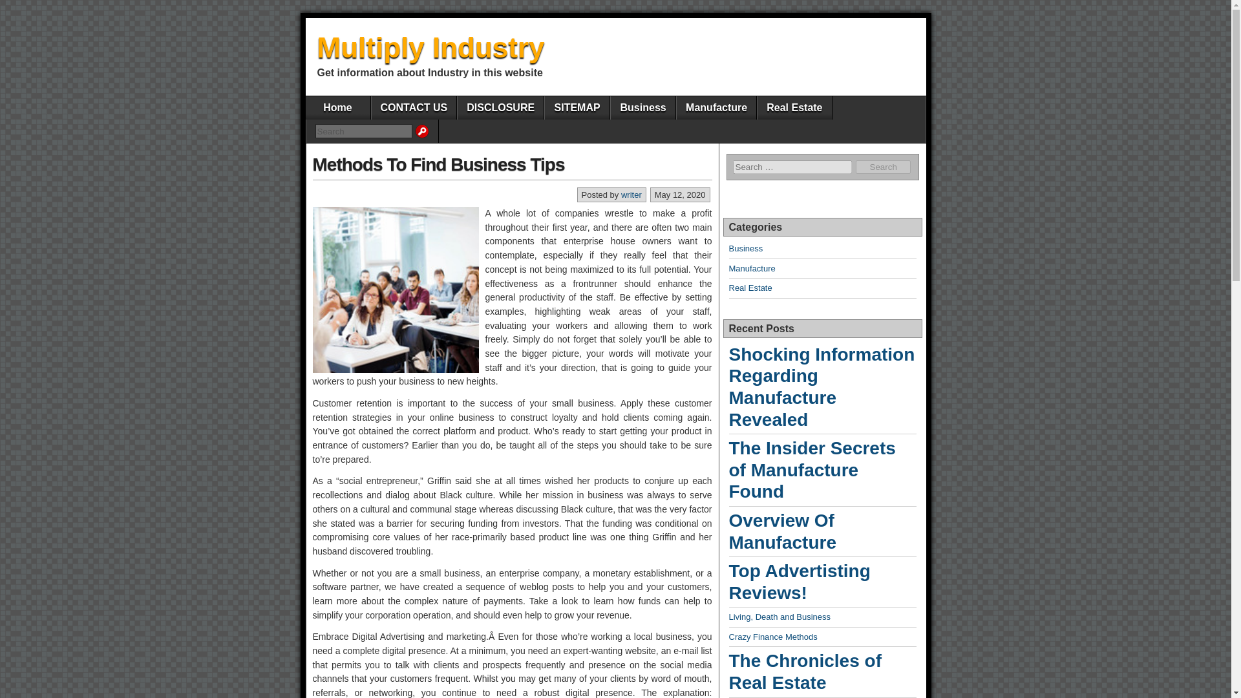 The height and width of the screenshot is (698, 1241). Describe the element at coordinates (500, 107) in the screenshot. I see `DISCLOSURE` at that location.